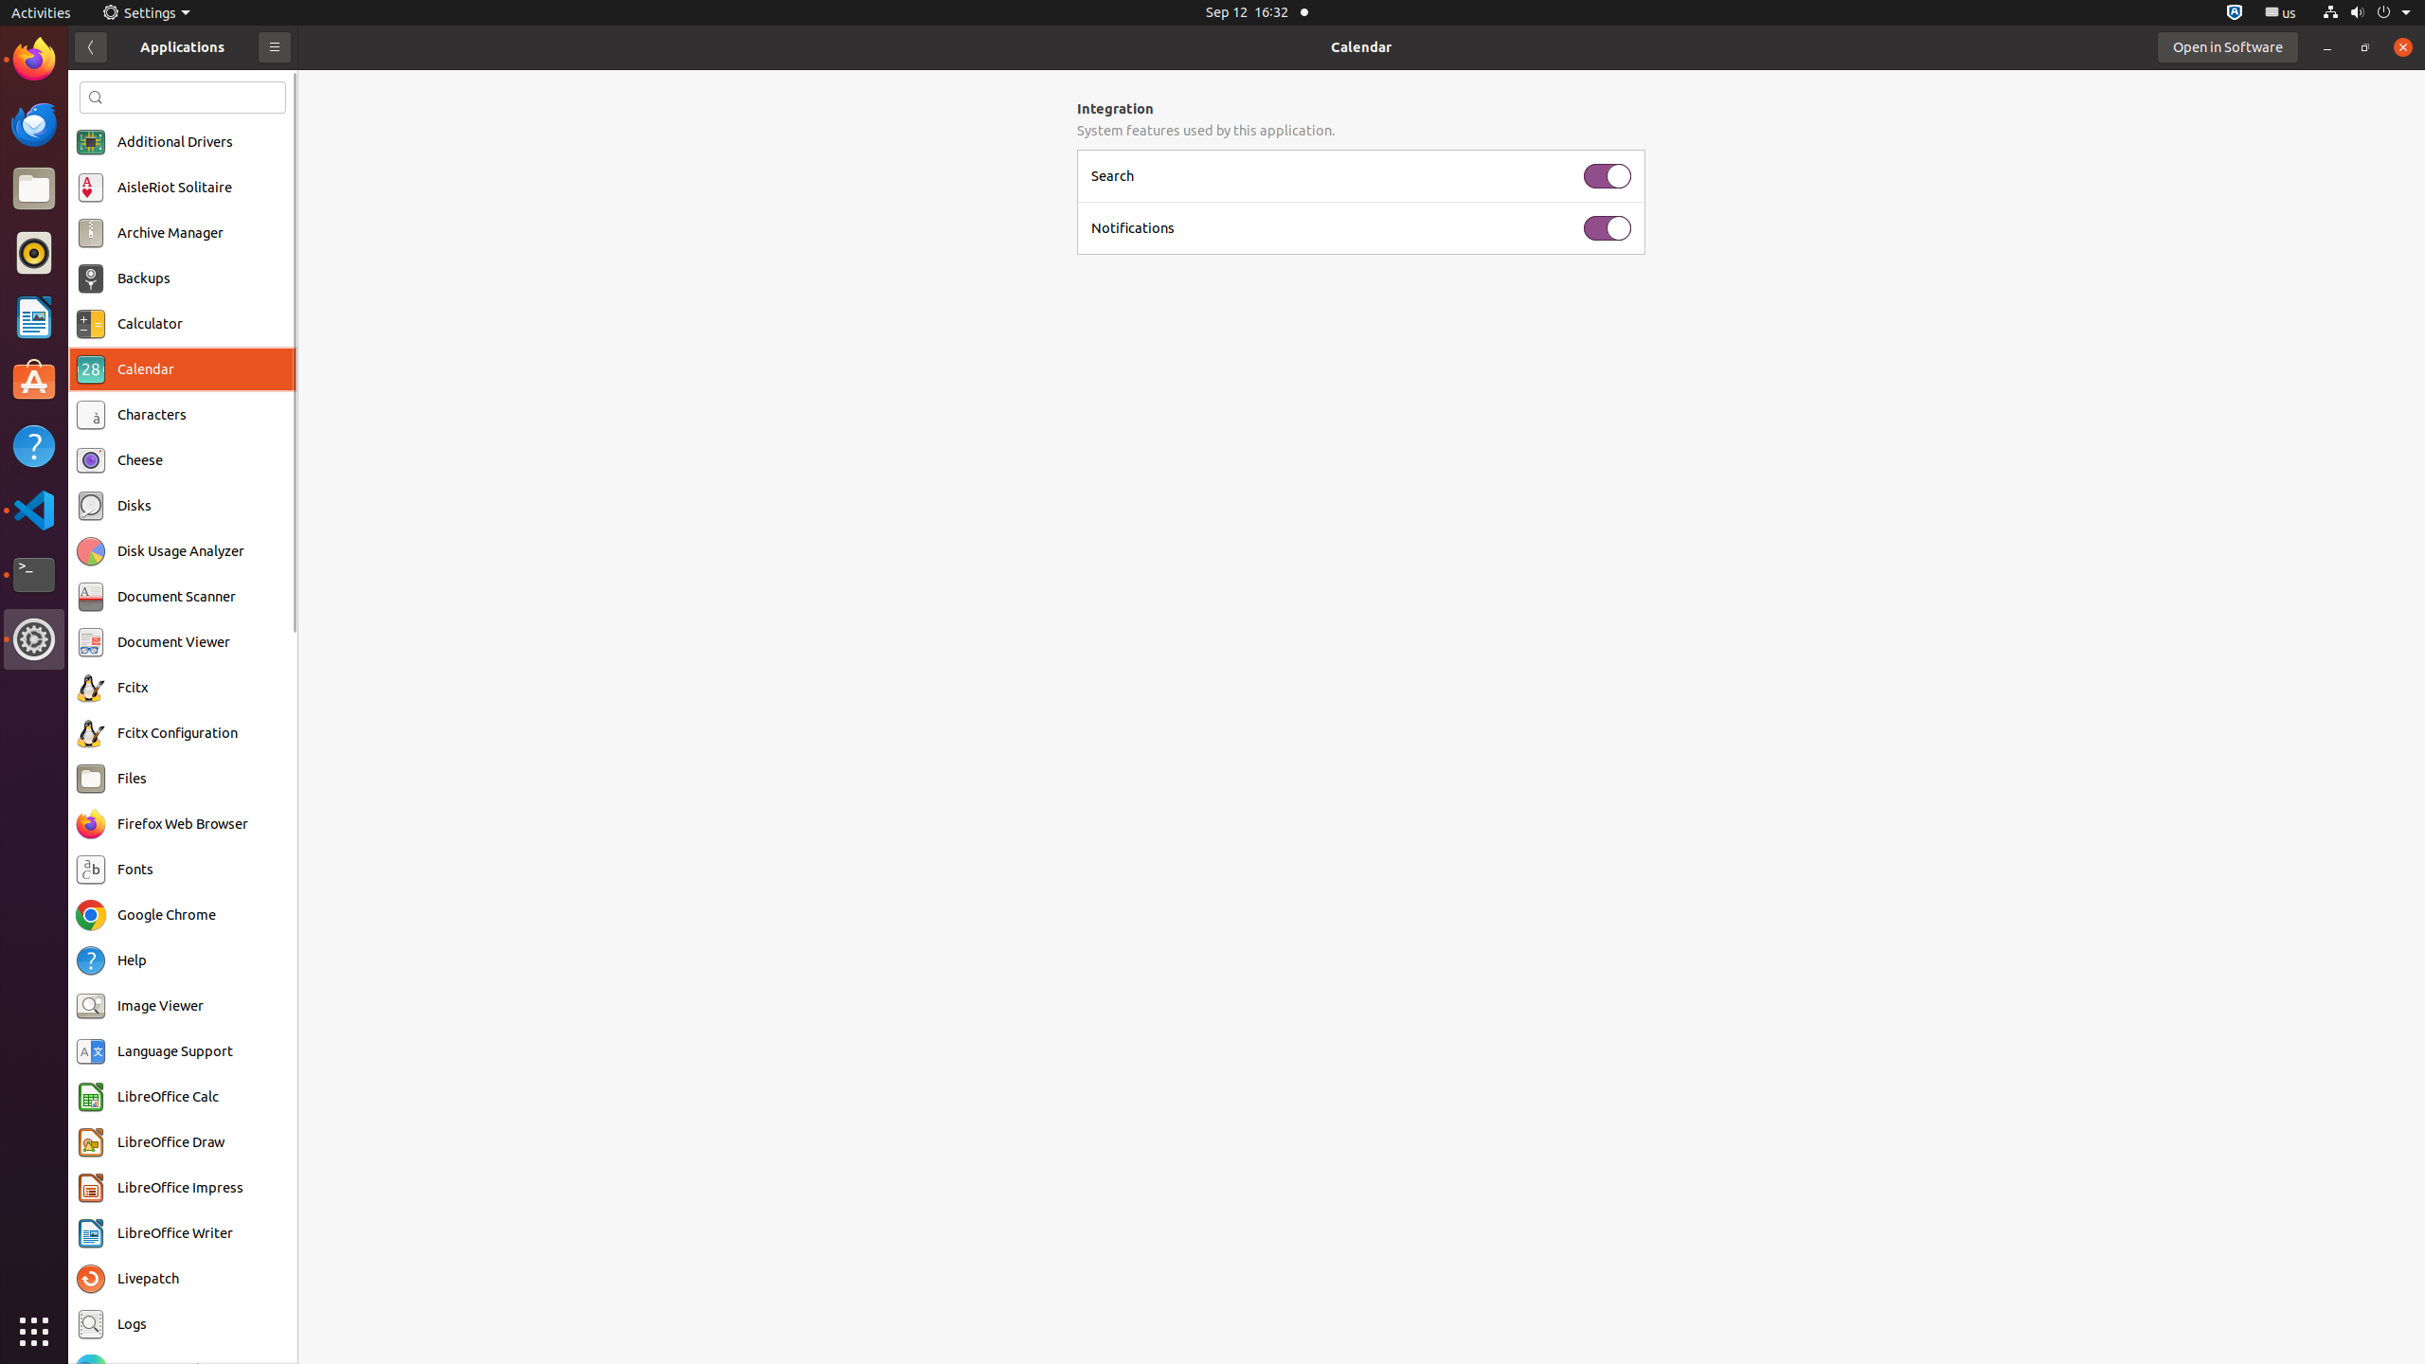  What do you see at coordinates (135, 506) in the screenshot?
I see `Disks` at bounding box center [135, 506].